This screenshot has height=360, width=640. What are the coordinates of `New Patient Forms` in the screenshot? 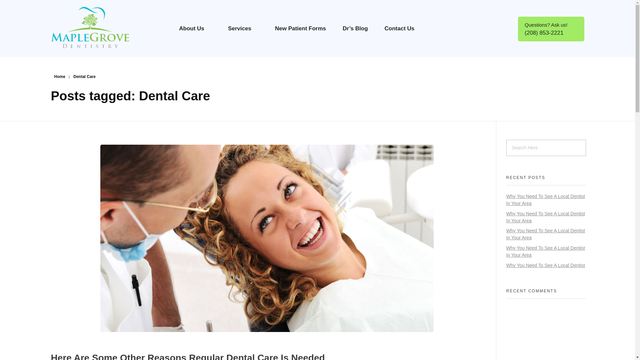 It's located at (300, 28).